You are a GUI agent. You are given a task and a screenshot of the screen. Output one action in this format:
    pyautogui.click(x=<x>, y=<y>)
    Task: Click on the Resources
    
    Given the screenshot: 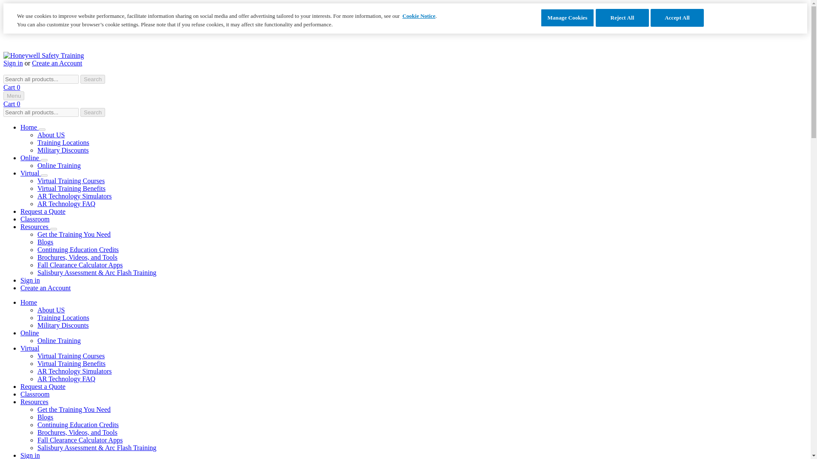 What is the action you would take?
    pyautogui.click(x=35, y=227)
    